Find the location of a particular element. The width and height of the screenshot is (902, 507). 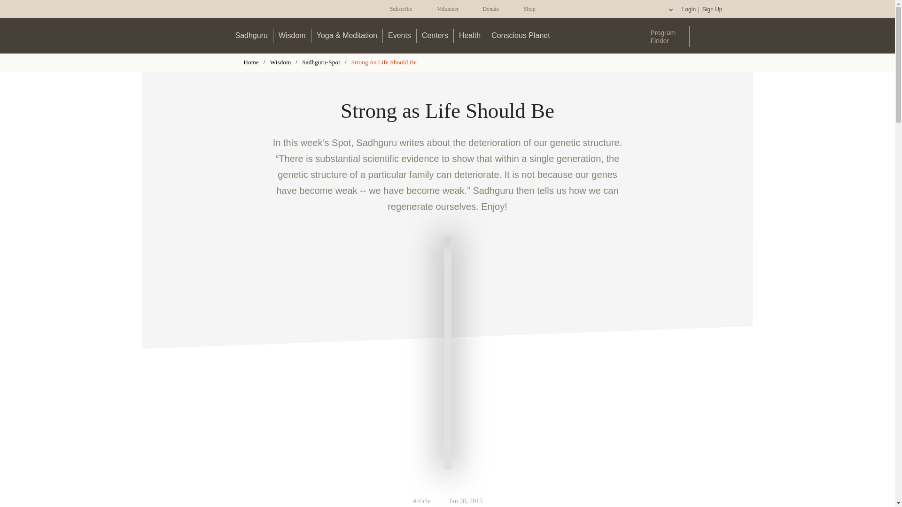

Login is located at coordinates (689, 9).